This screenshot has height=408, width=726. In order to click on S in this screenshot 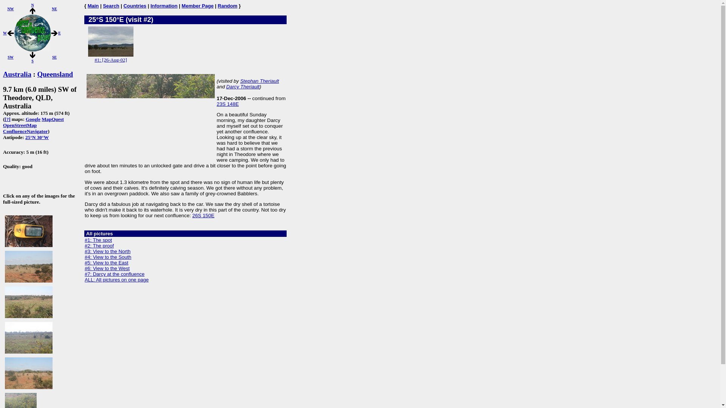, I will do `click(33, 55)`.